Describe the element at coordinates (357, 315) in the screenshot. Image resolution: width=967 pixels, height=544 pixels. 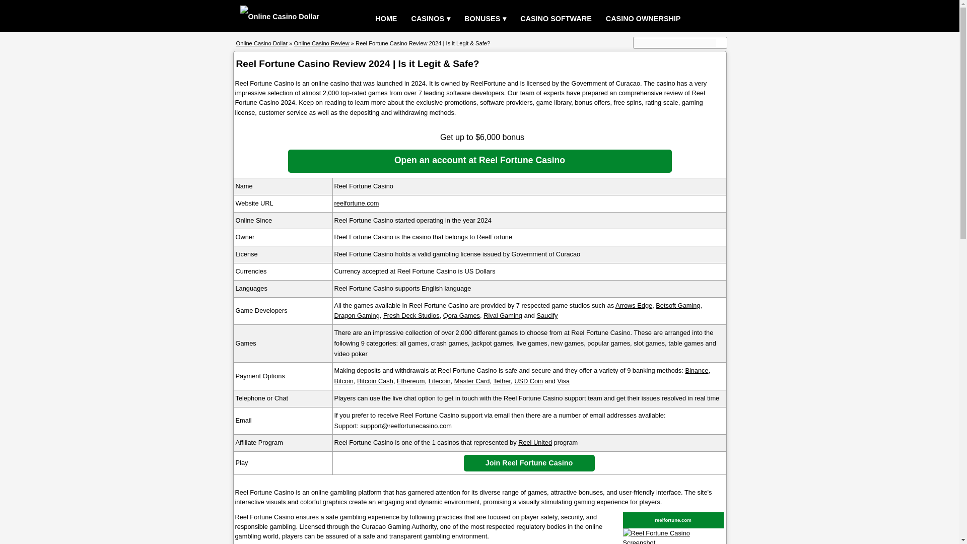
I see `Dragon Gaming` at that location.